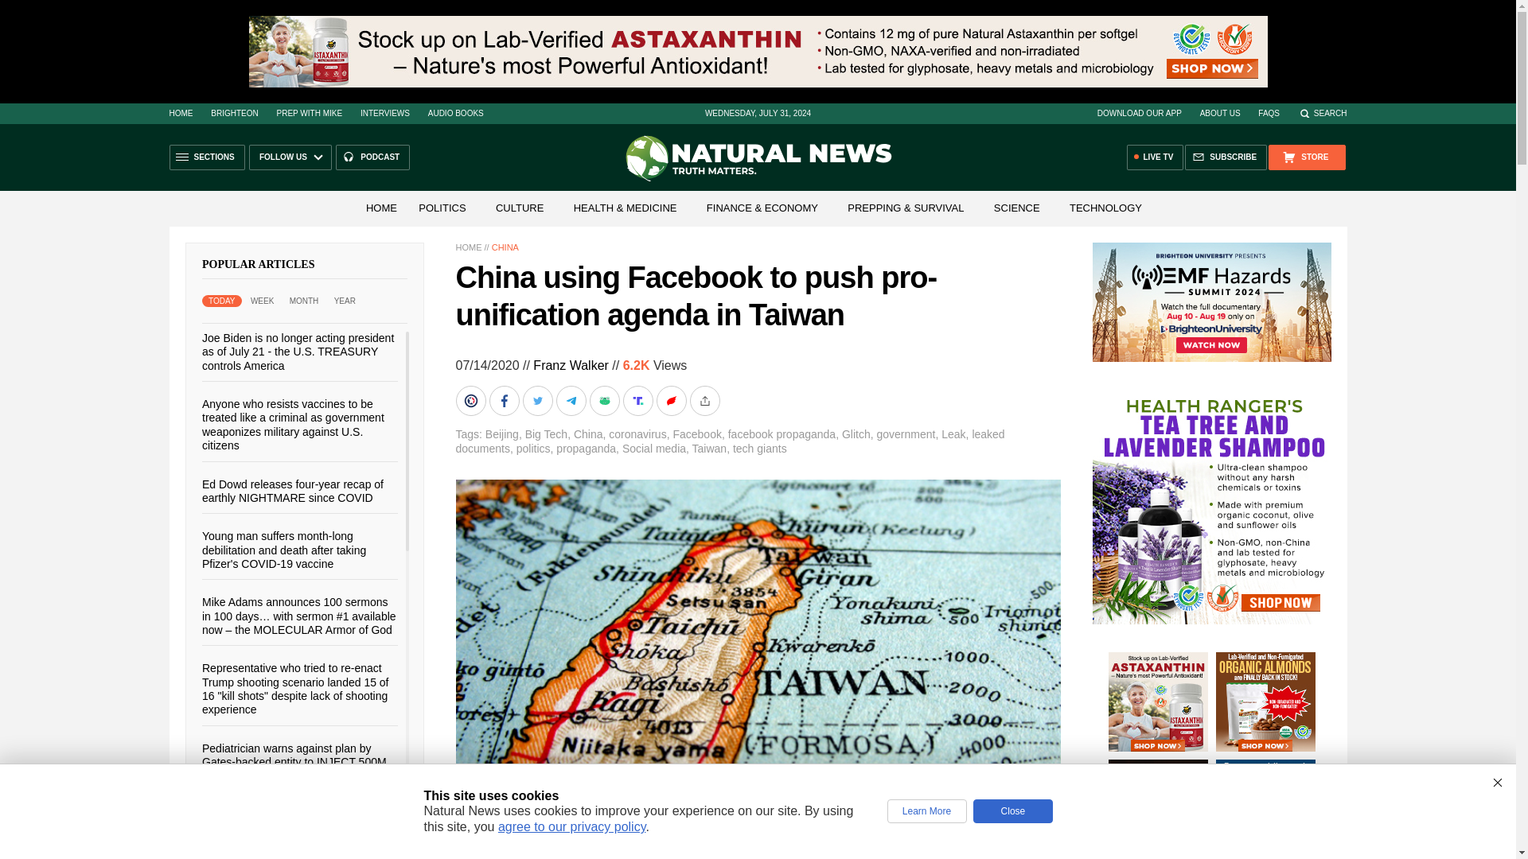 The height and width of the screenshot is (859, 1528). What do you see at coordinates (1156, 157) in the screenshot?
I see `LIVE TV` at bounding box center [1156, 157].